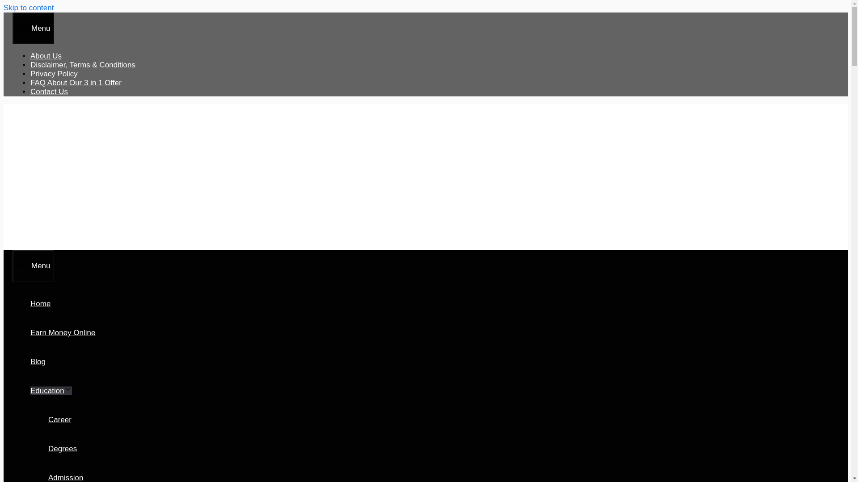  Describe the element at coordinates (49, 91) in the screenshot. I see `Contact Us` at that location.